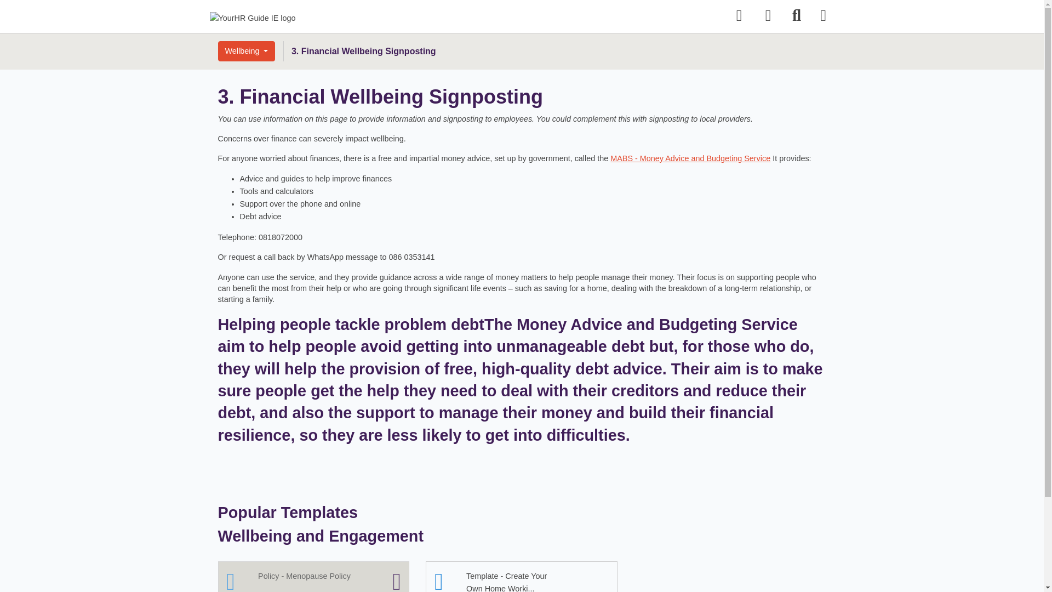  What do you see at coordinates (313, 577) in the screenshot?
I see `Premium Membership` at bounding box center [313, 577].